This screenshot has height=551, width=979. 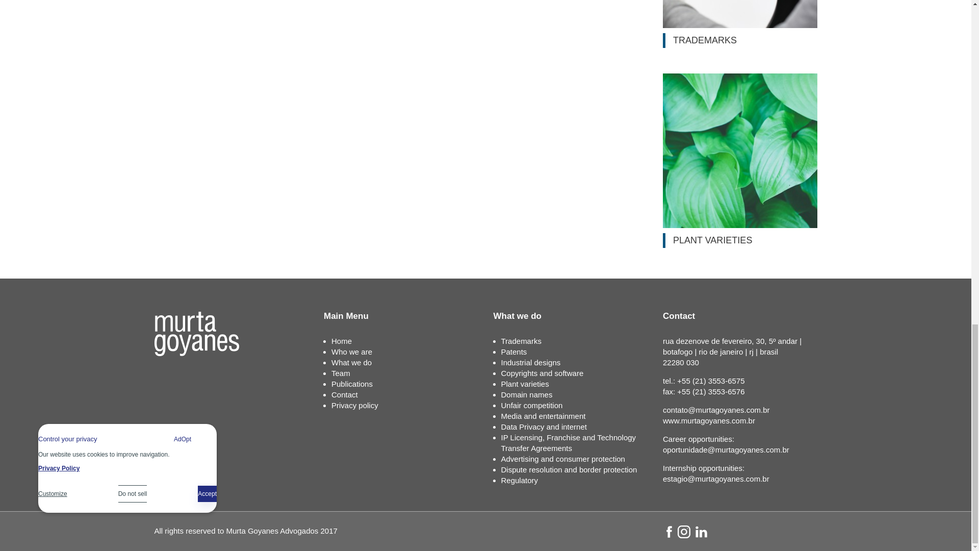 I want to click on TRADEMARKS, so click(x=740, y=23).